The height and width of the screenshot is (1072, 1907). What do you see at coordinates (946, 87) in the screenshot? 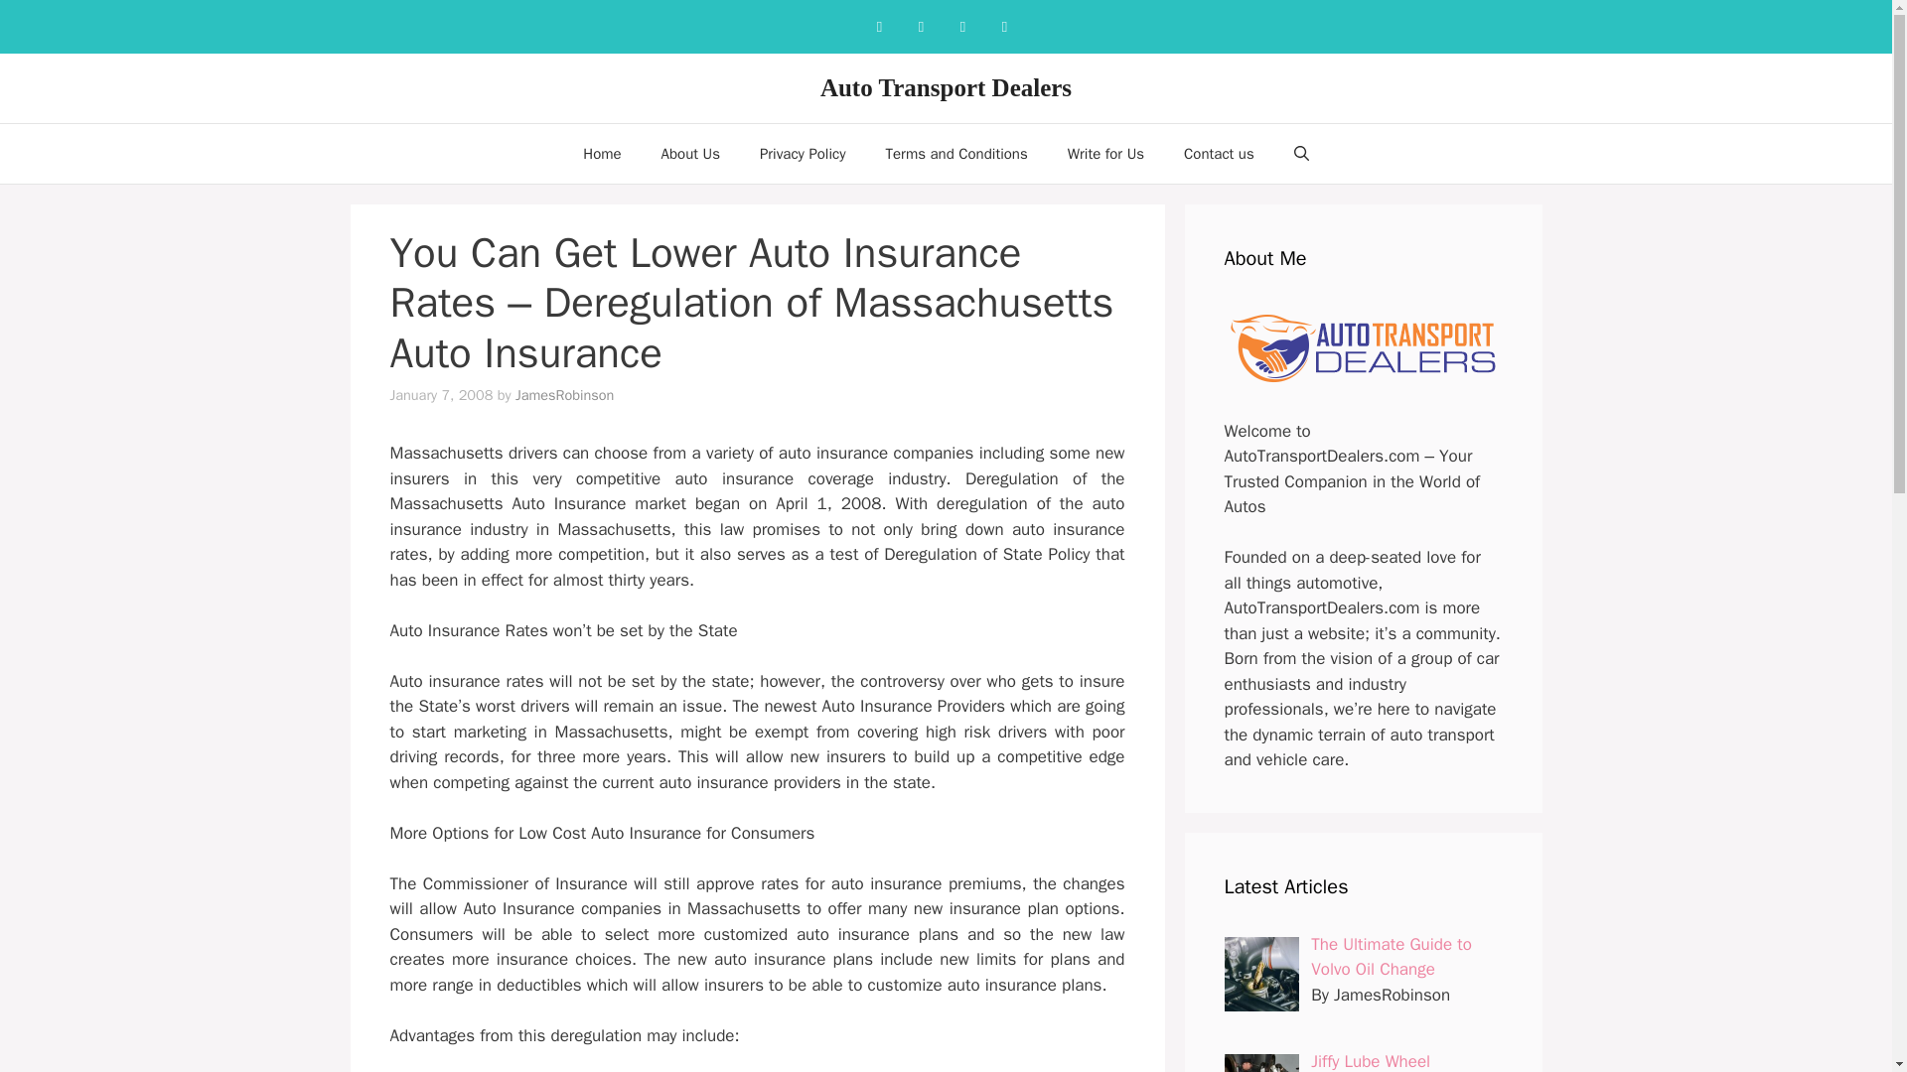
I see `Auto Transport Dealers` at bounding box center [946, 87].